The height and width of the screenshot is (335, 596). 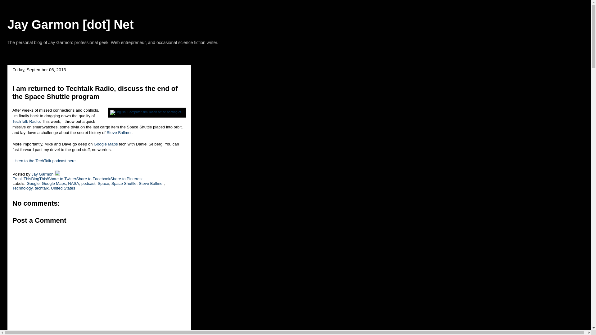 What do you see at coordinates (22, 179) in the screenshot?
I see `Email This` at bounding box center [22, 179].